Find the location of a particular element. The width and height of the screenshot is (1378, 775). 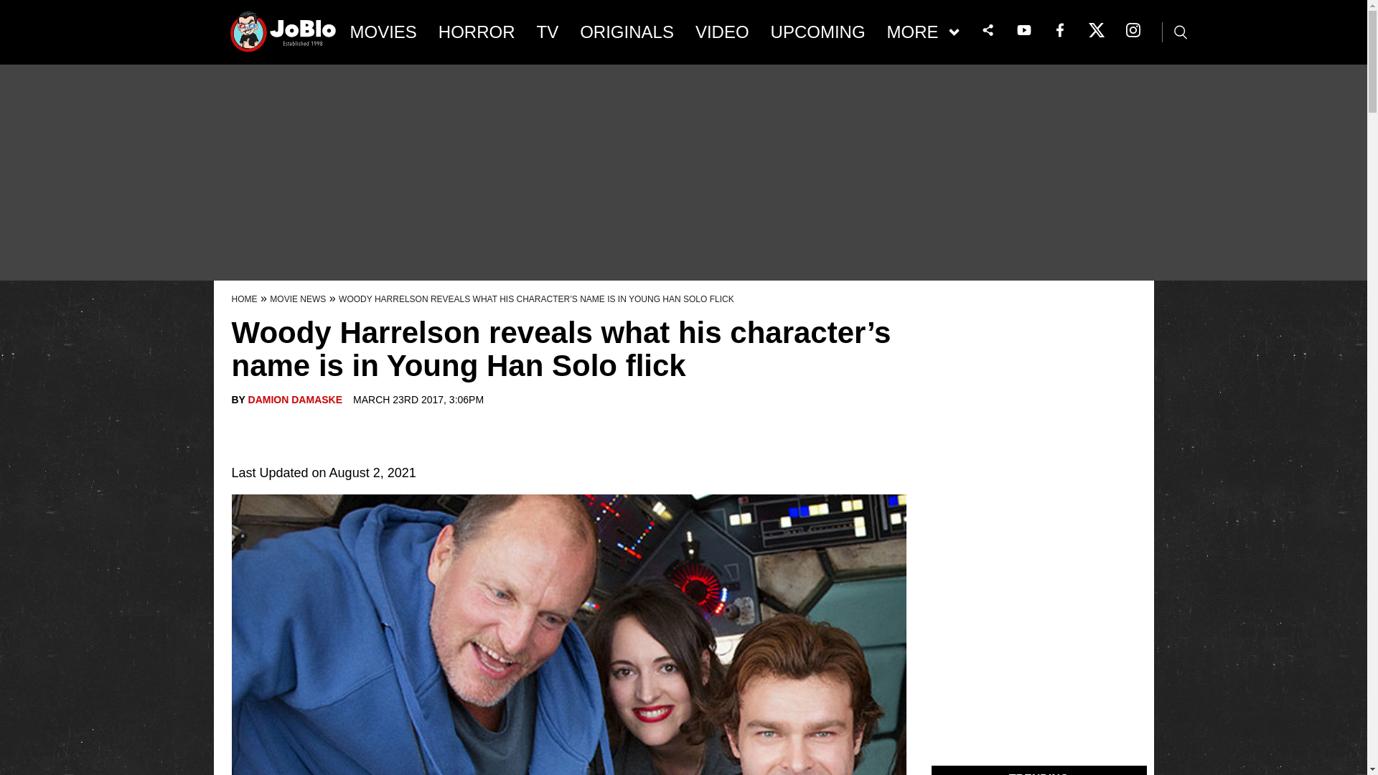

VIDEO is located at coordinates (722, 32).